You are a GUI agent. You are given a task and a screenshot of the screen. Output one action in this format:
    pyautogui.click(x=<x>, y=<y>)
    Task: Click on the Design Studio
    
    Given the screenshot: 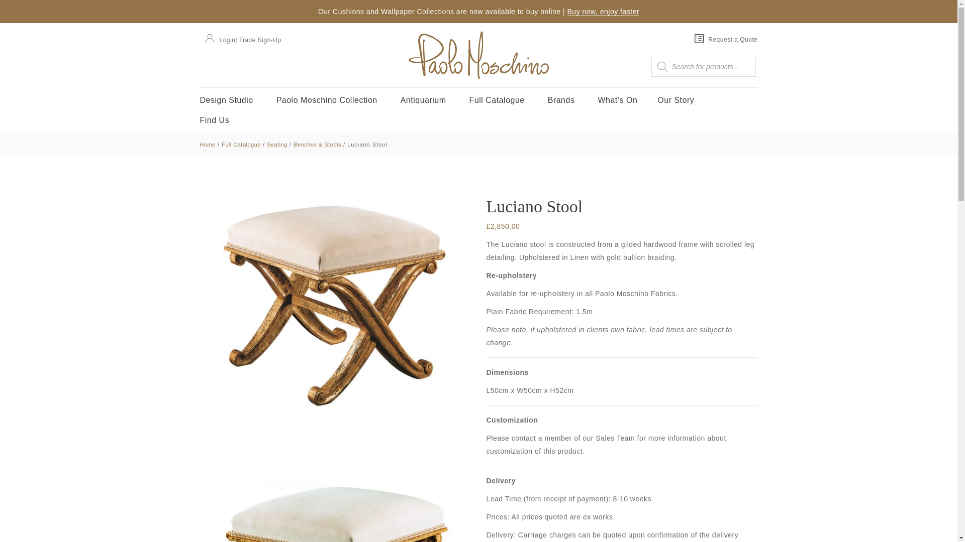 What is the action you would take?
    pyautogui.click(x=228, y=100)
    